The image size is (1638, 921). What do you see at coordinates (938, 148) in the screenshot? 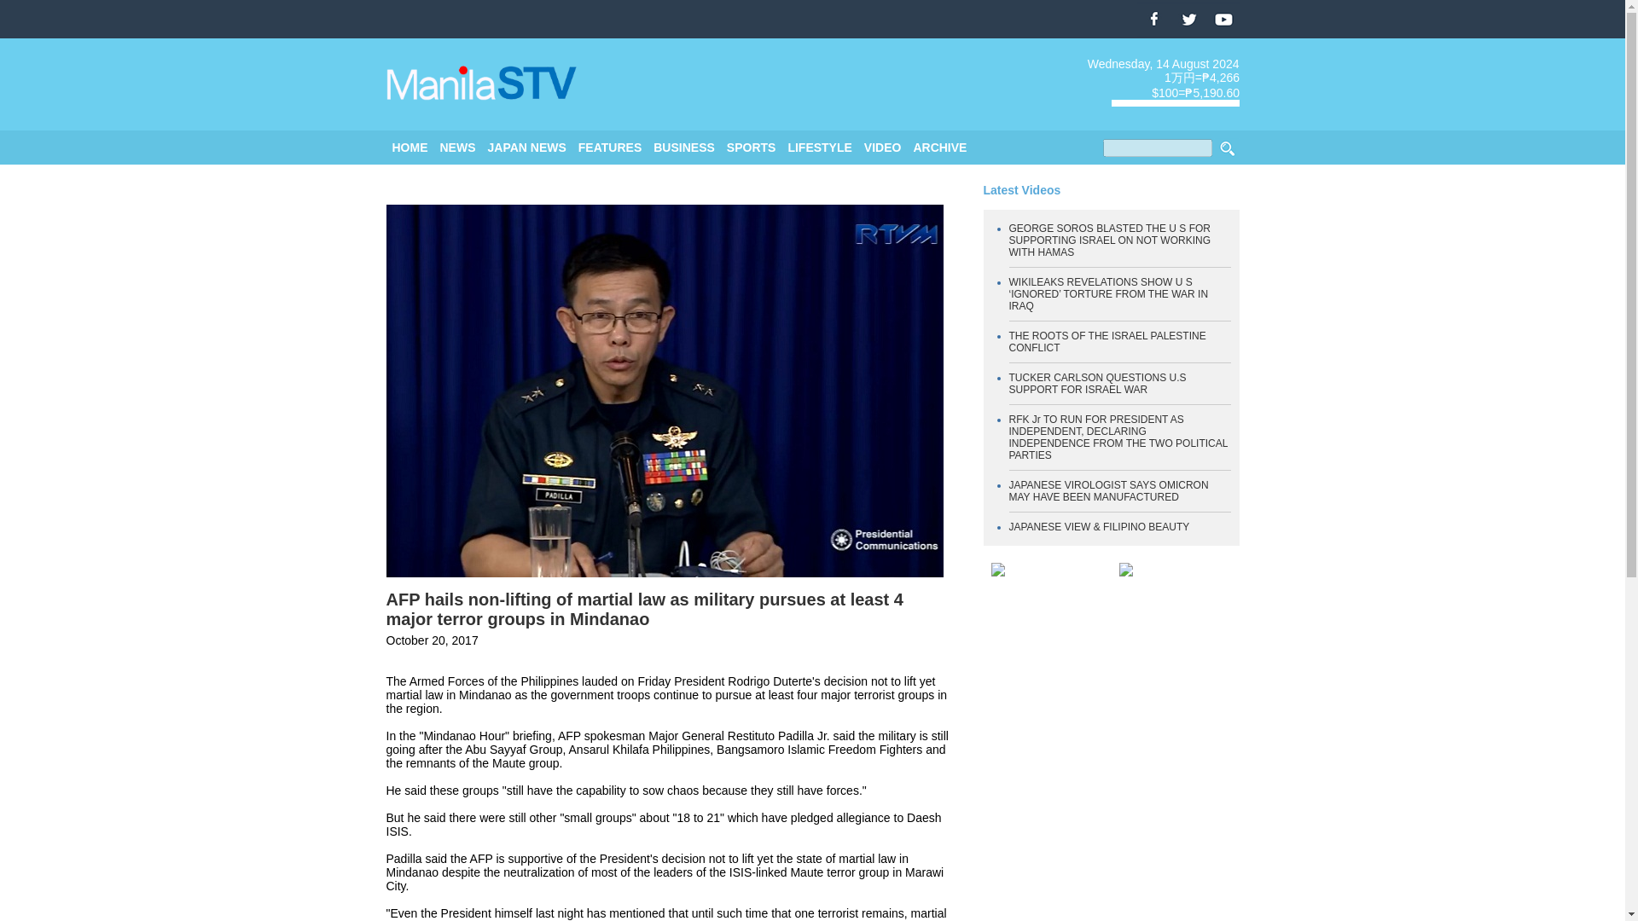
I see `ARCHIVE` at bounding box center [938, 148].